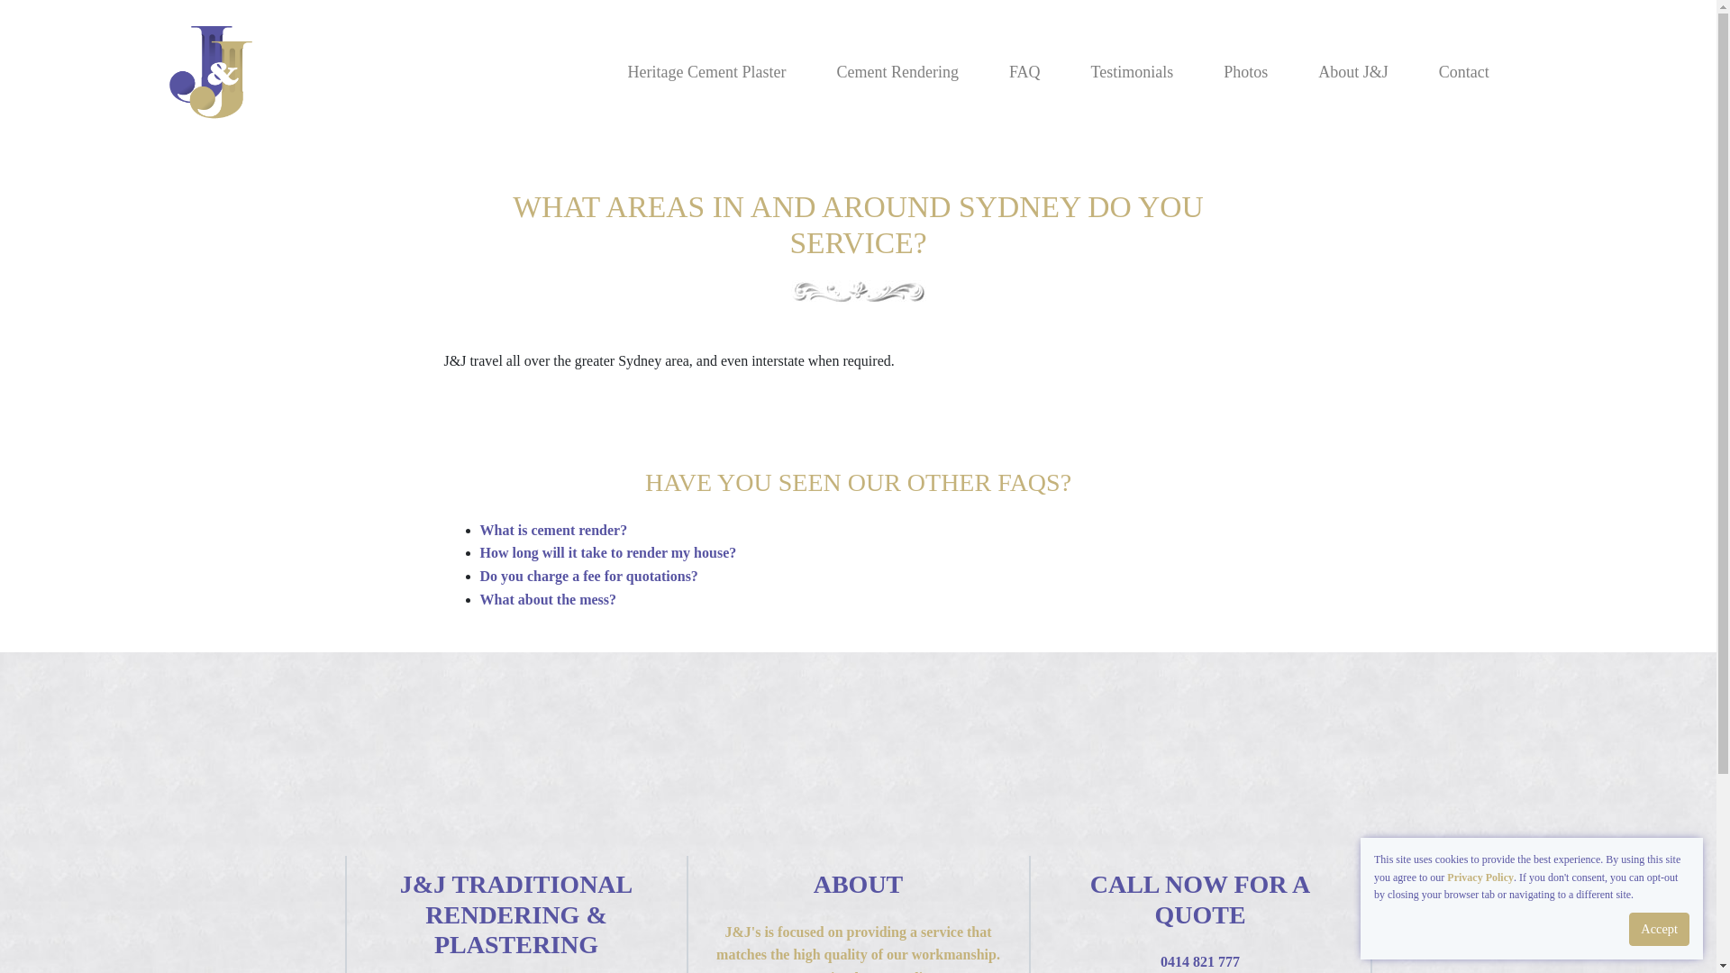 Image resolution: width=1730 pixels, height=973 pixels. Describe the element at coordinates (607, 553) in the screenshot. I see `How long will it take to render my house?` at that location.